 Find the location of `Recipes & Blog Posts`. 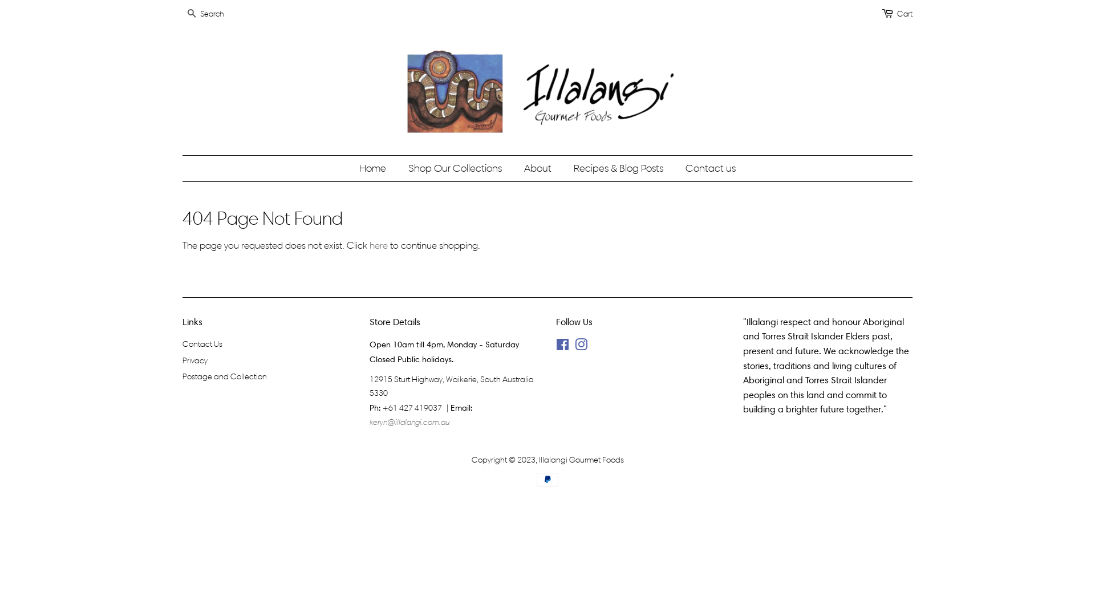

Recipes & Blog Posts is located at coordinates (620, 169).